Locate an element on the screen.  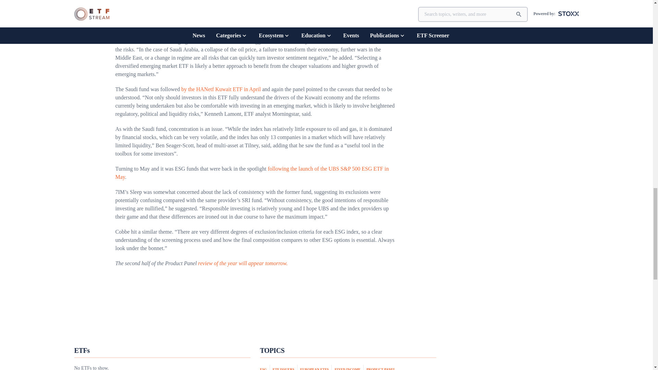
review of the year will appear tomorrow. is located at coordinates (243, 263).